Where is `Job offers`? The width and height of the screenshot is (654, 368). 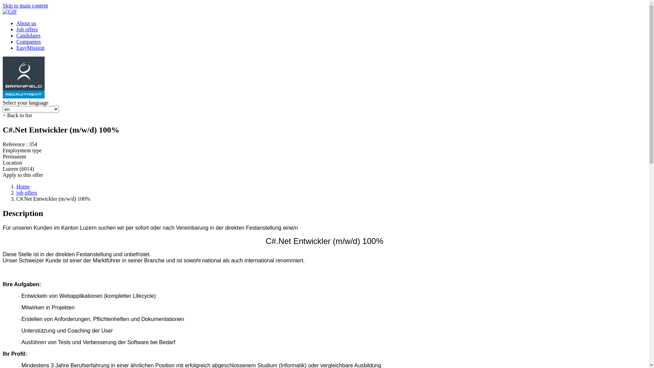
Job offers is located at coordinates (27, 29).